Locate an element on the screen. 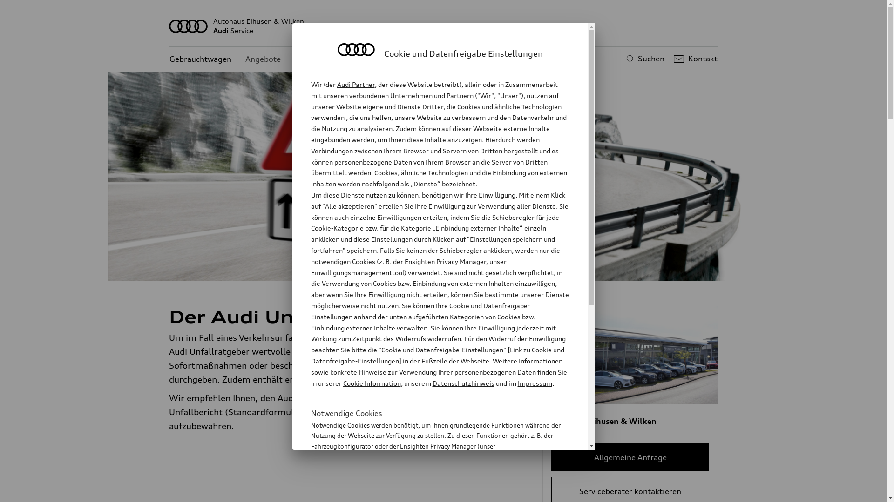 The image size is (894, 502). Cookie Information is located at coordinates (430, 492).